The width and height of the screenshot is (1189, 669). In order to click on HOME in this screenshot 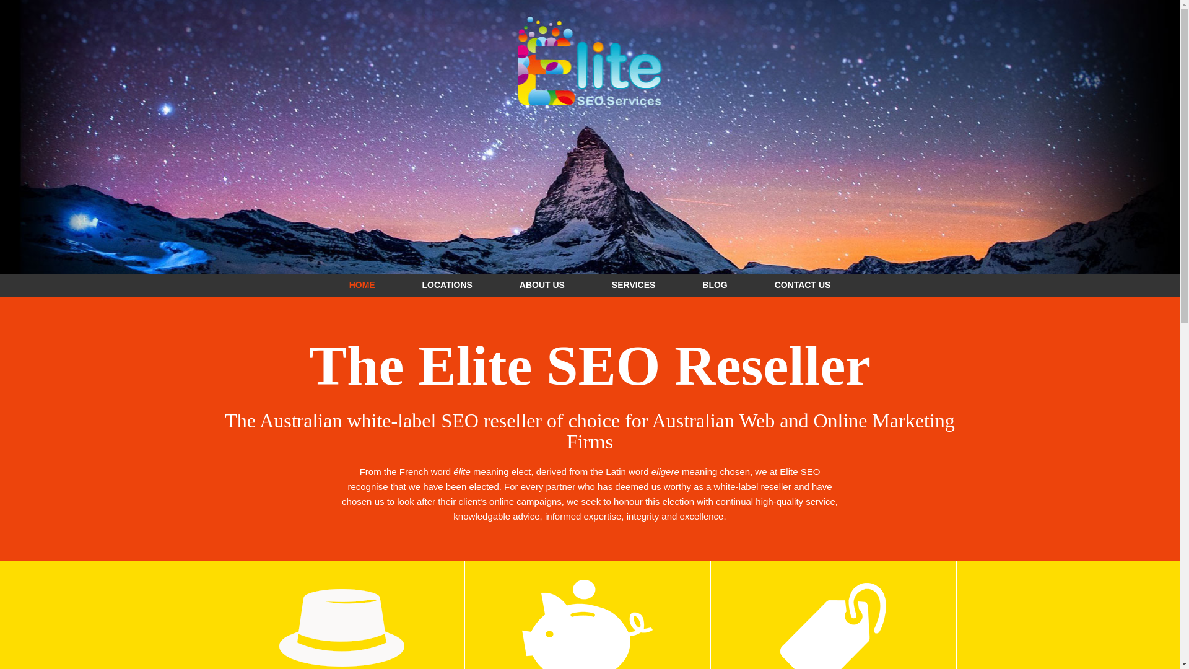, I will do `click(362, 285)`.